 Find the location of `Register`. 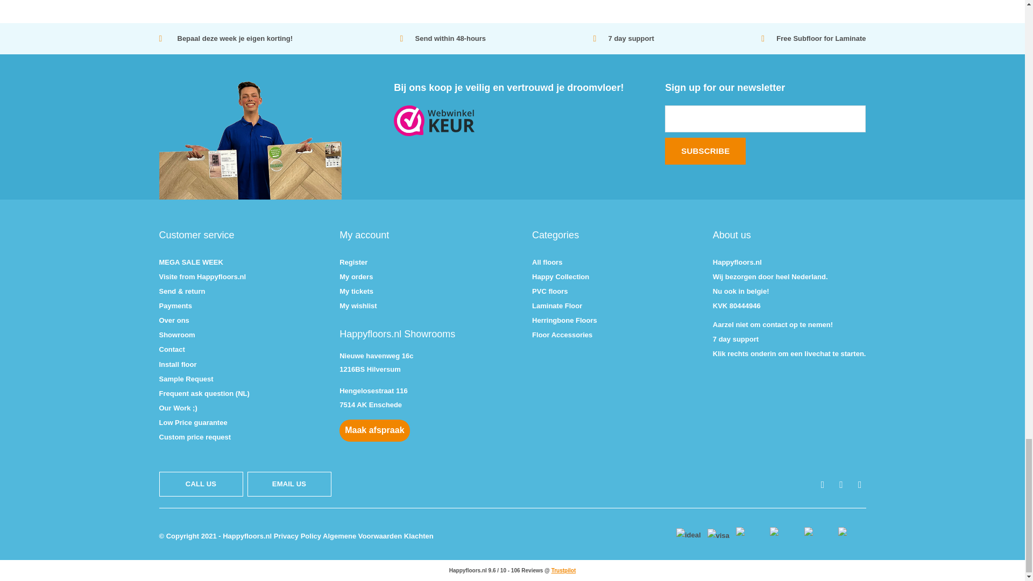

Register is located at coordinates (353, 261).